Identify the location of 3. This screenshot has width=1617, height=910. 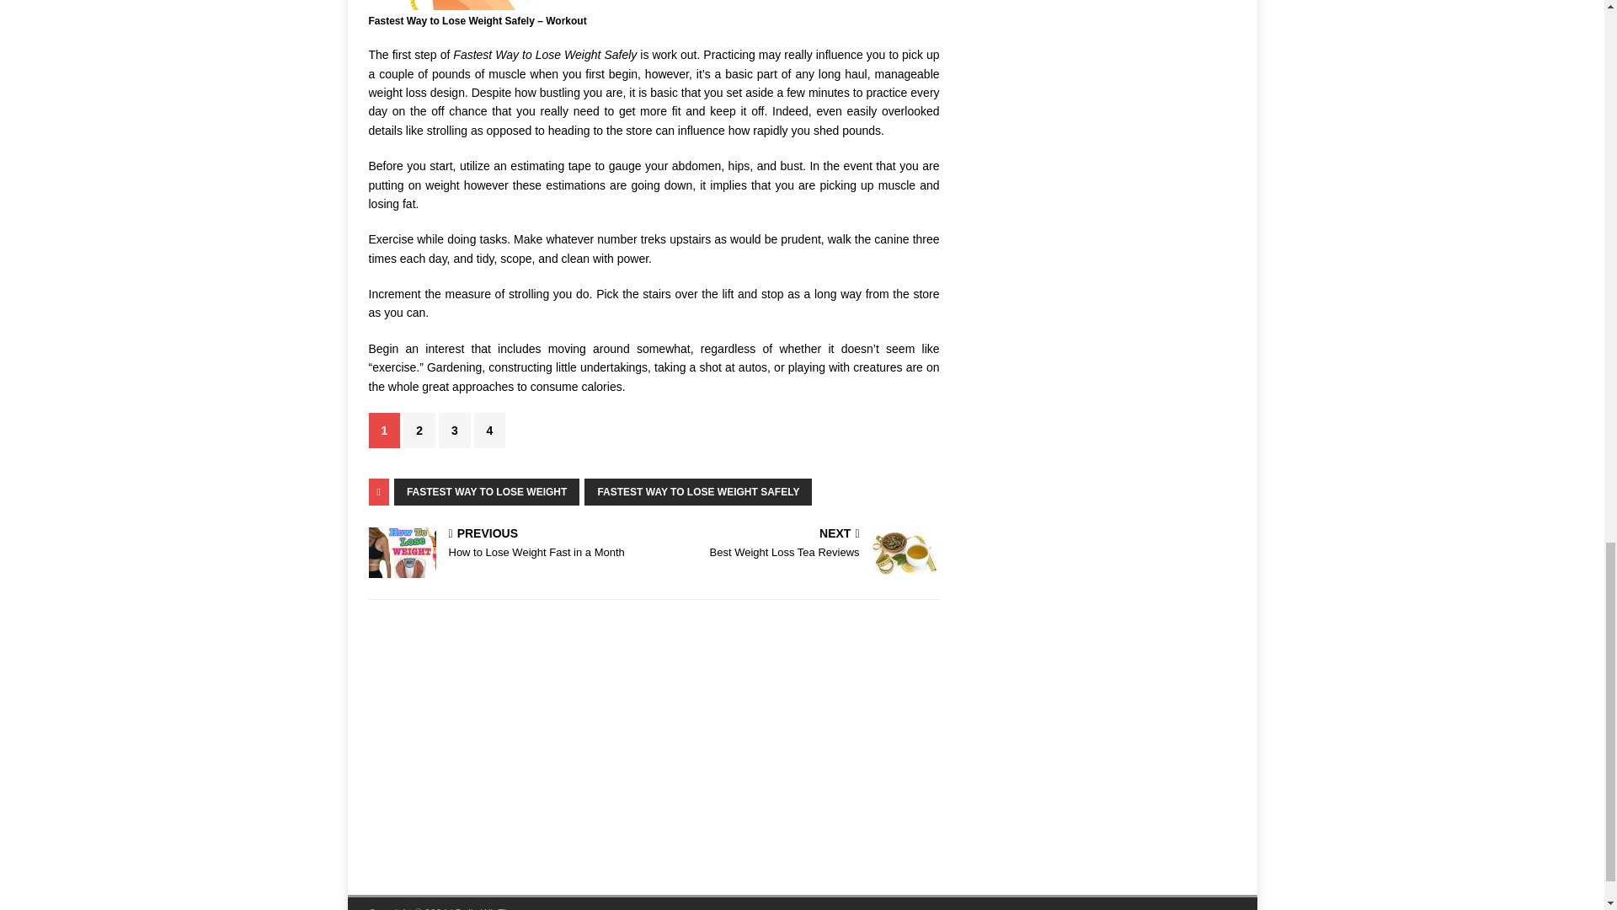
(454, 431).